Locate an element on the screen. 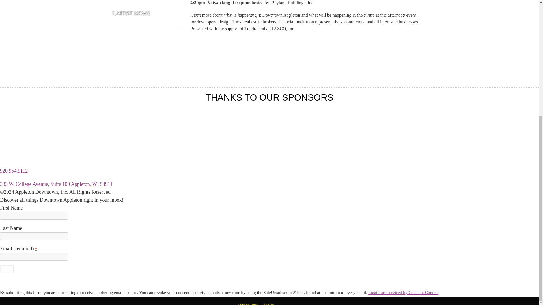 This screenshot has height=305, width=543. GO! is located at coordinates (7, 269).